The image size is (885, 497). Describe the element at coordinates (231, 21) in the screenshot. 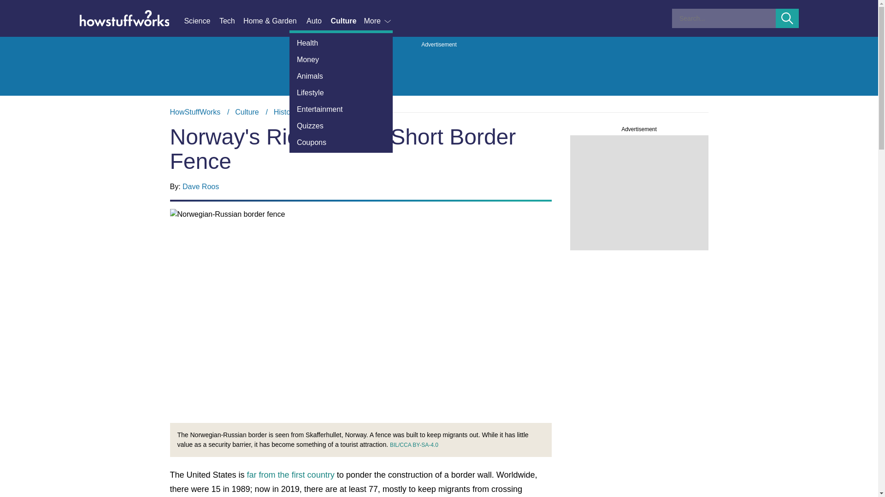

I see `Quizzes` at that location.